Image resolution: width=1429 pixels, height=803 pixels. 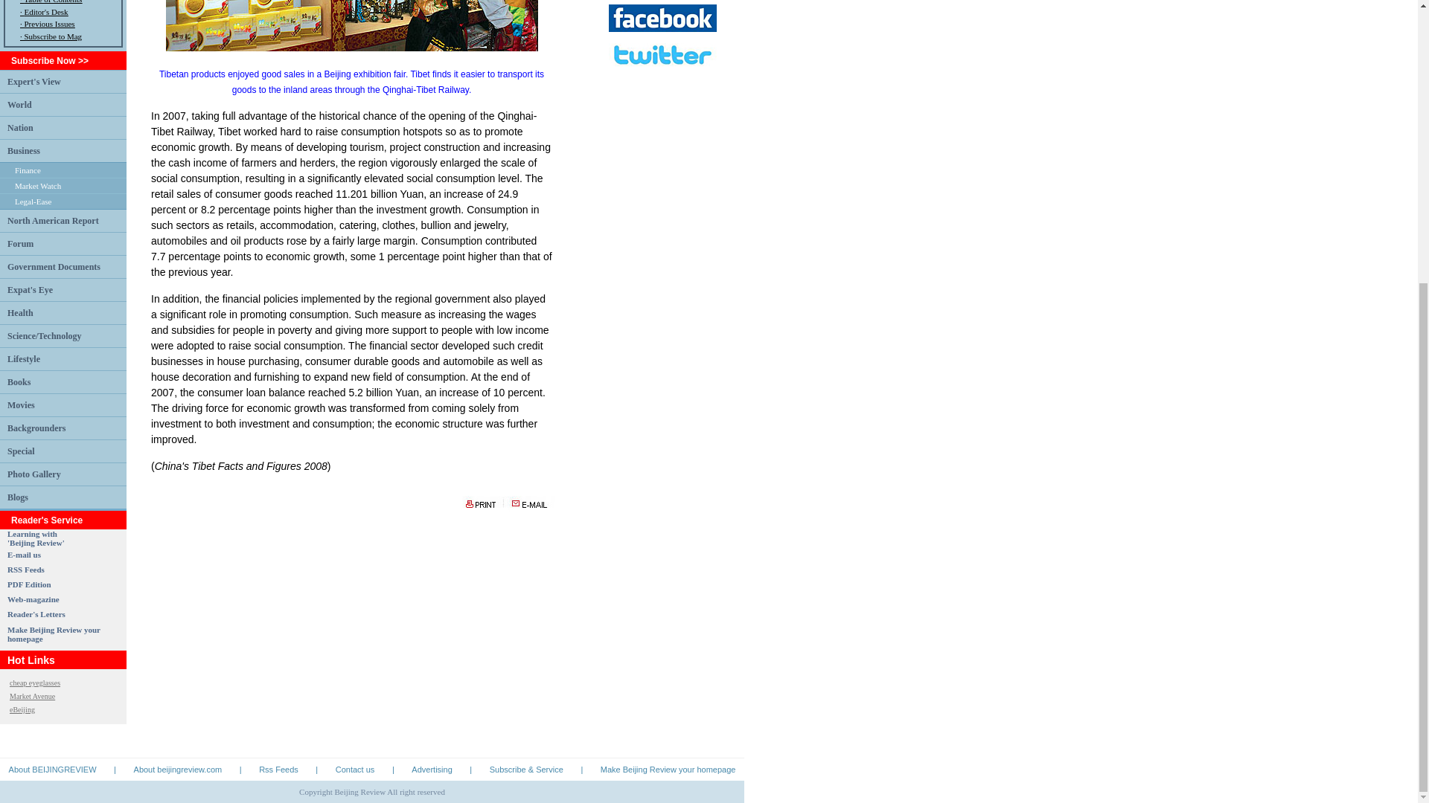 What do you see at coordinates (28, 170) in the screenshot?
I see `Previous Issues` at bounding box center [28, 170].